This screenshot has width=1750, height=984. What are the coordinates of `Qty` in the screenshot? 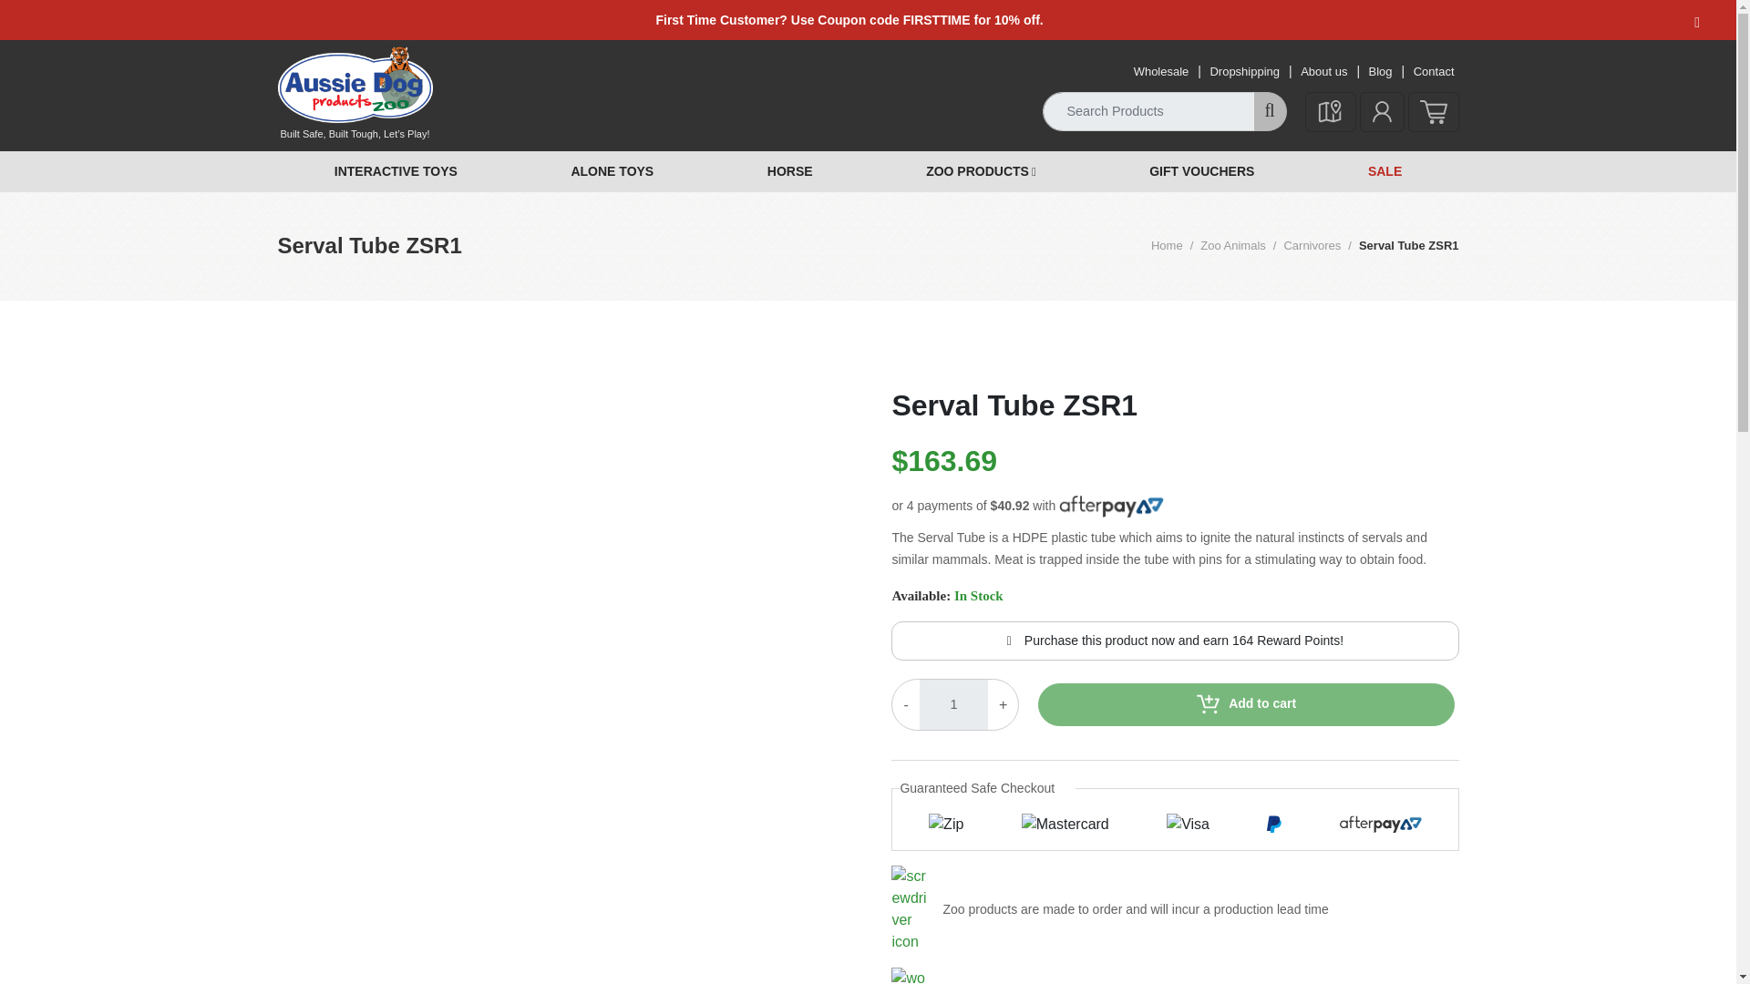 It's located at (953, 705).